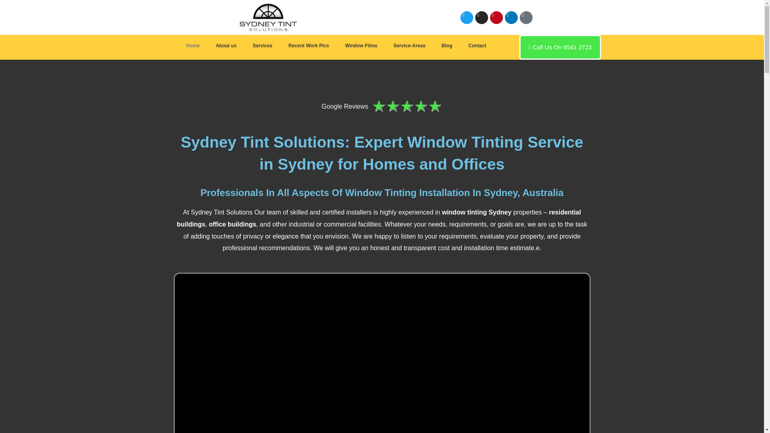  What do you see at coordinates (308, 46) in the screenshot?
I see `Recent Work Pics` at bounding box center [308, 46].